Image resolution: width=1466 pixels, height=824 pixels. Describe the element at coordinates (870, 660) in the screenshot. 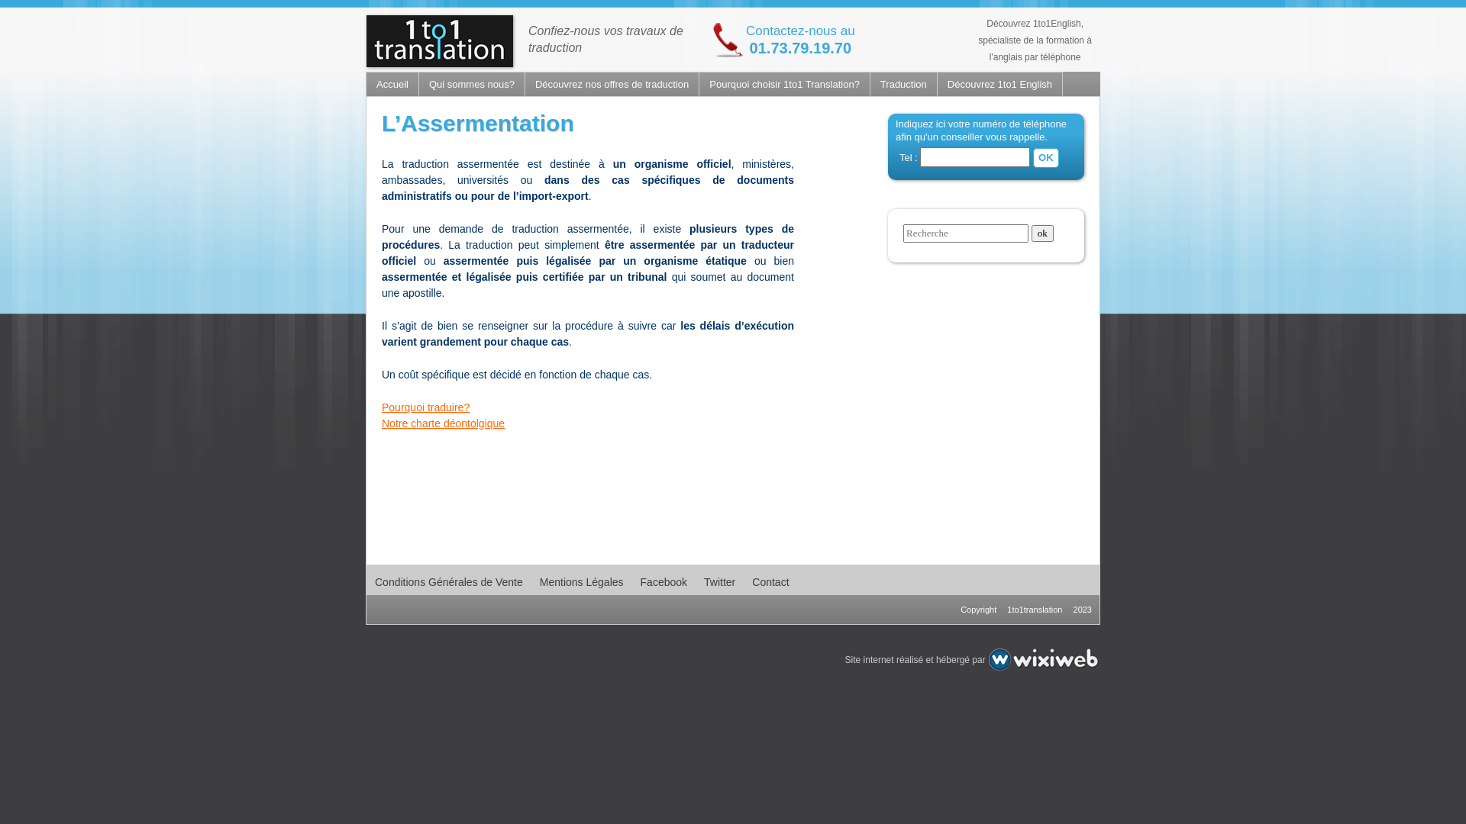

I see `Site internet` at that location.